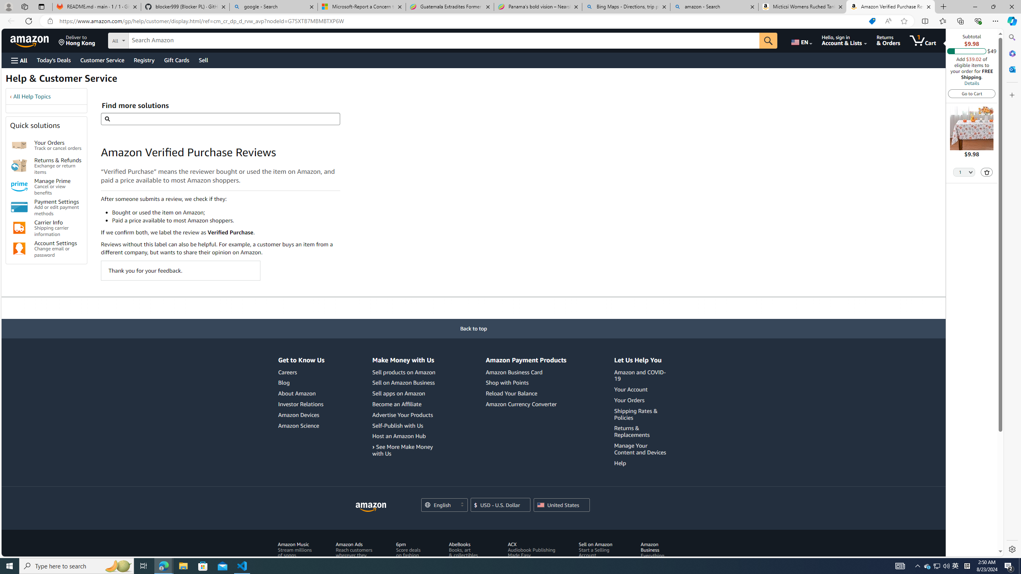 The image size is (1021, 574). I want to click on AbeBooks Books, art & collectibles, so click(468, 558).